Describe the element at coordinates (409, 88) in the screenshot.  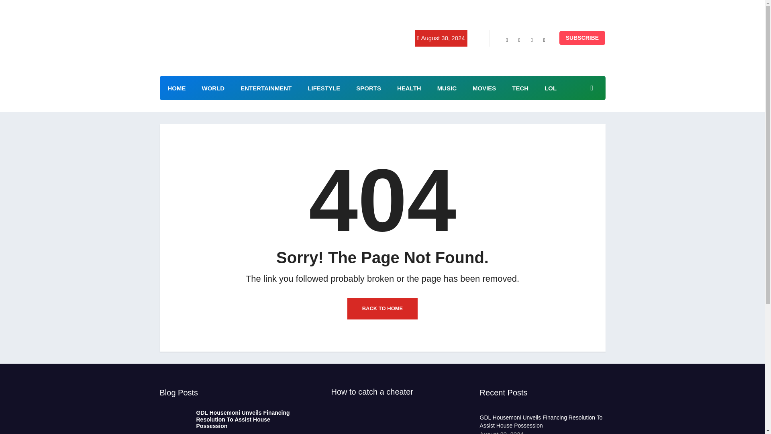
I see `HEALTH` at that location.